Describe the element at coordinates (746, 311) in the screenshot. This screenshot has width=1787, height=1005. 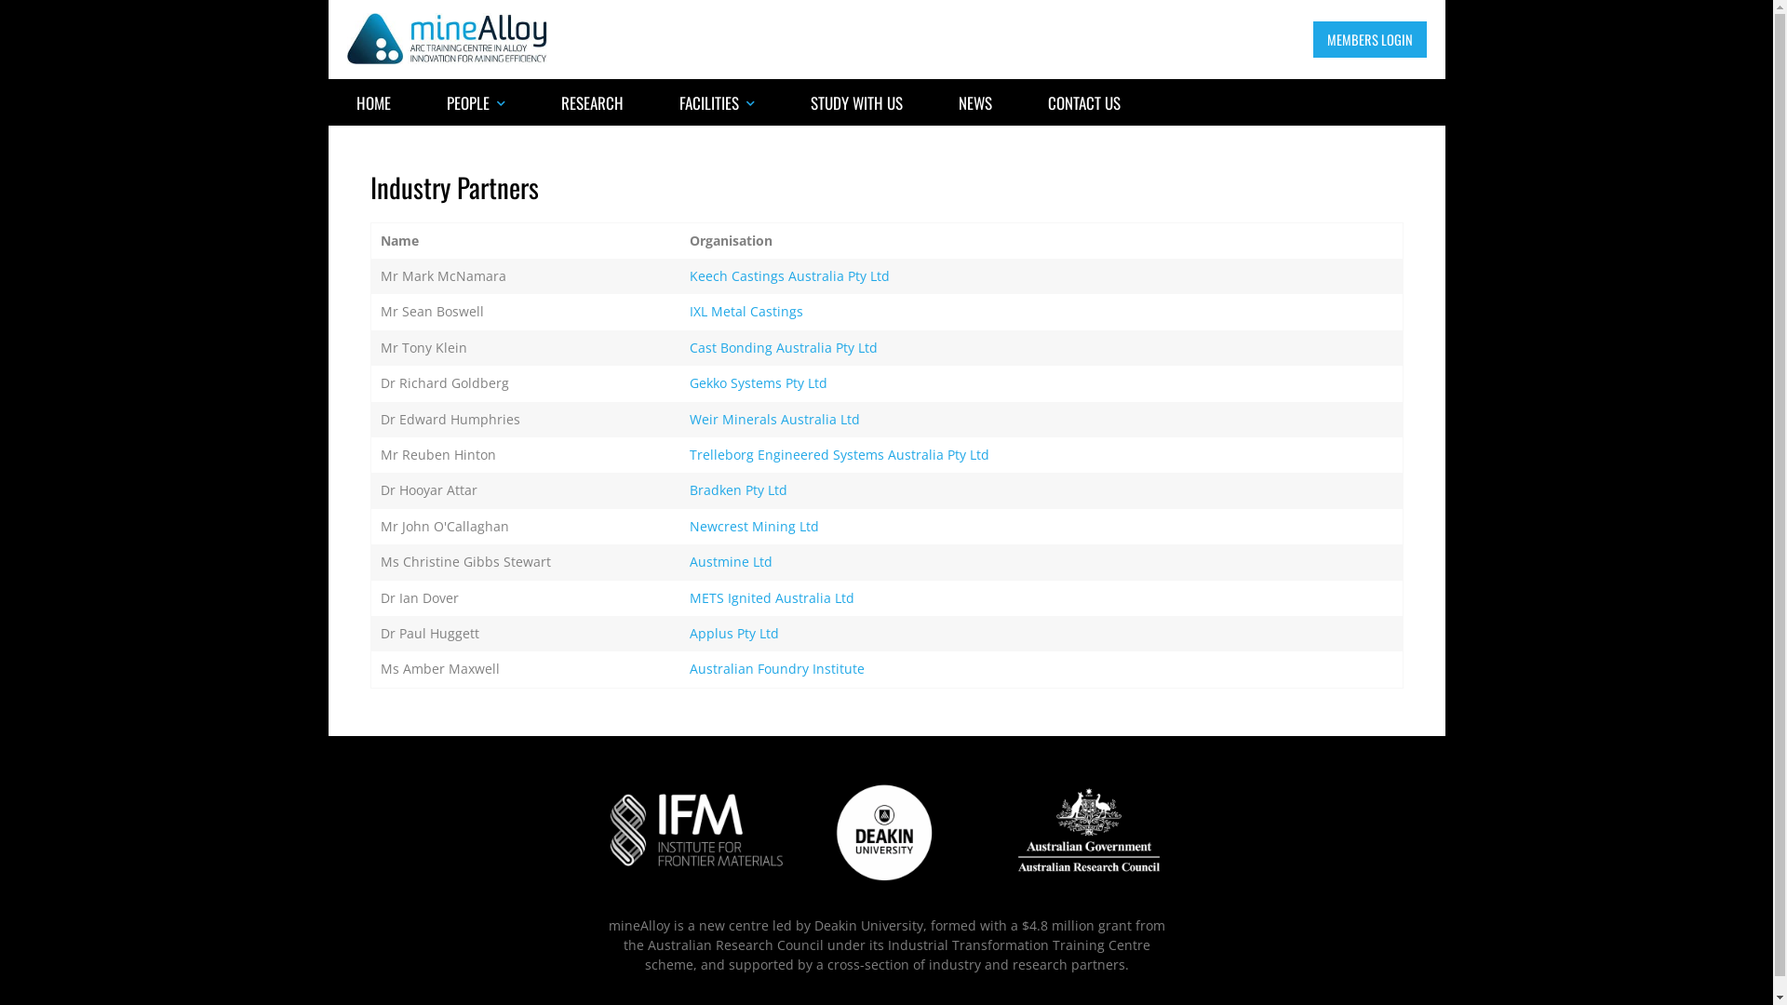
I see `IXL Metal Castings` at that location.